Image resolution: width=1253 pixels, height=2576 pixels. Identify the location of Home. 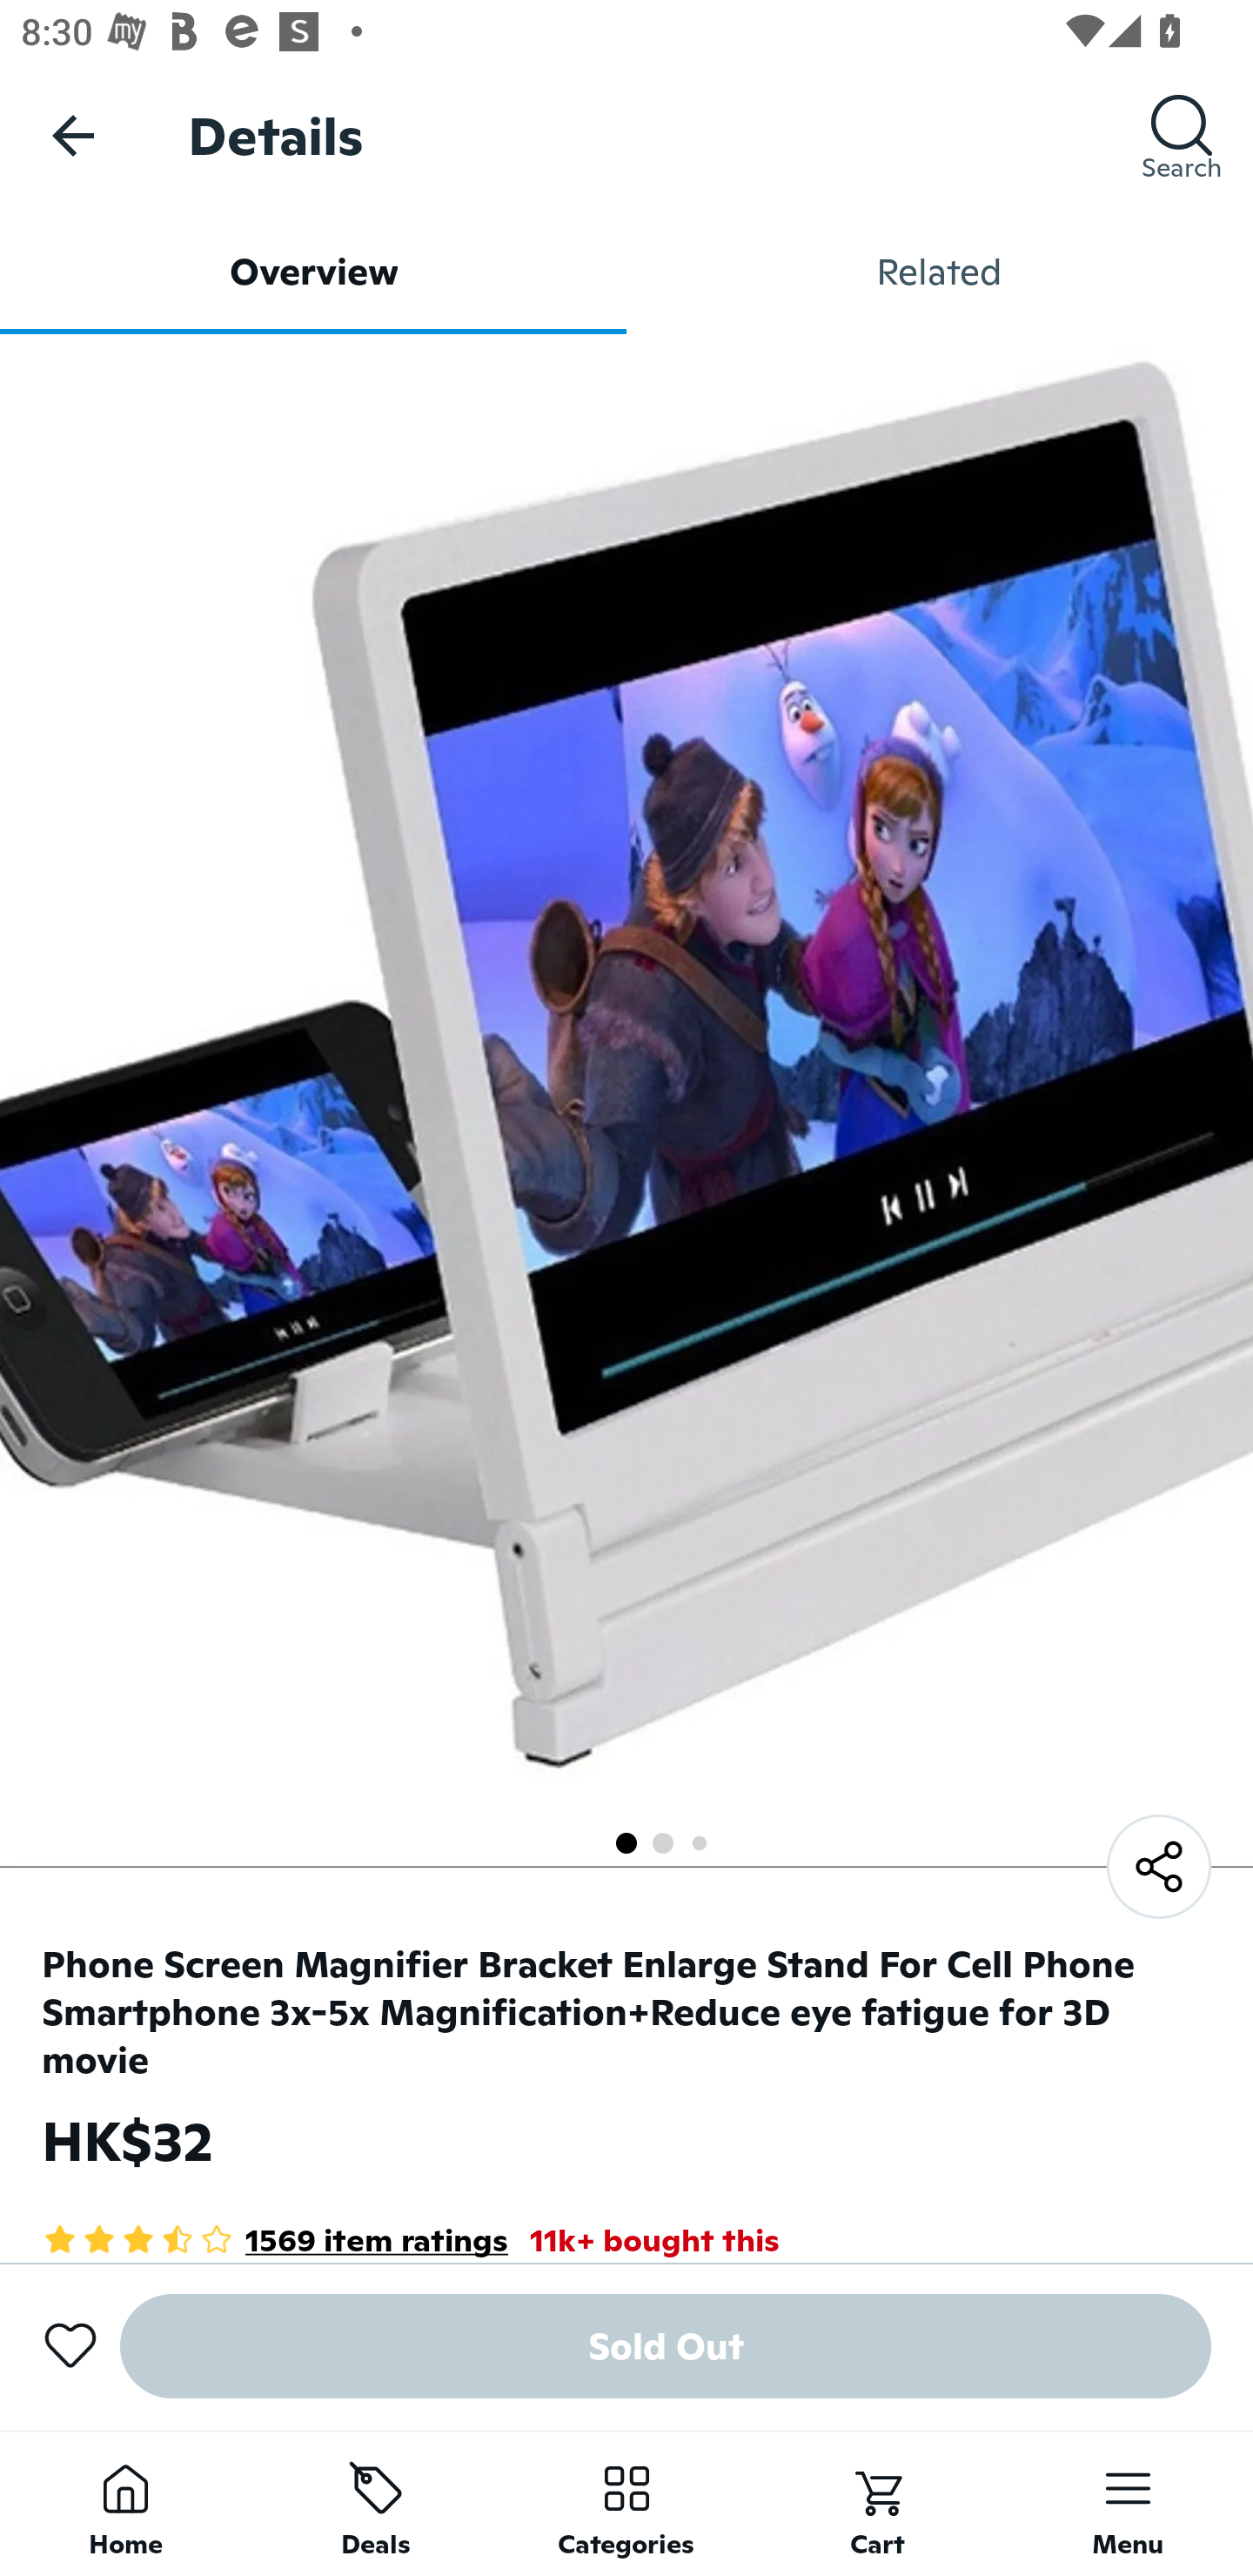
(125, 2503).